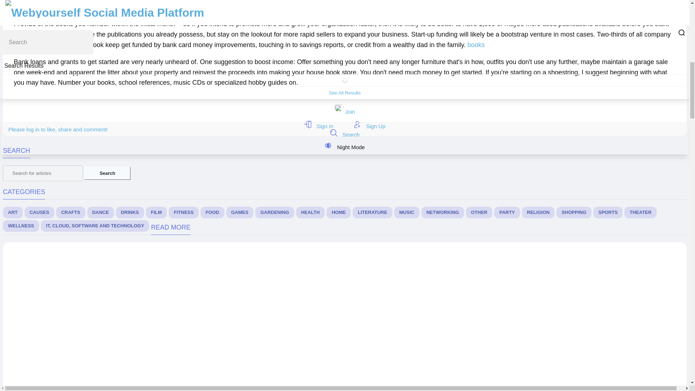 Image resolution: width=695 pixels, height=391 pixels. Describe the element at coordinates (130, 212) in the screenshot. I see `DRINKS` at that location.